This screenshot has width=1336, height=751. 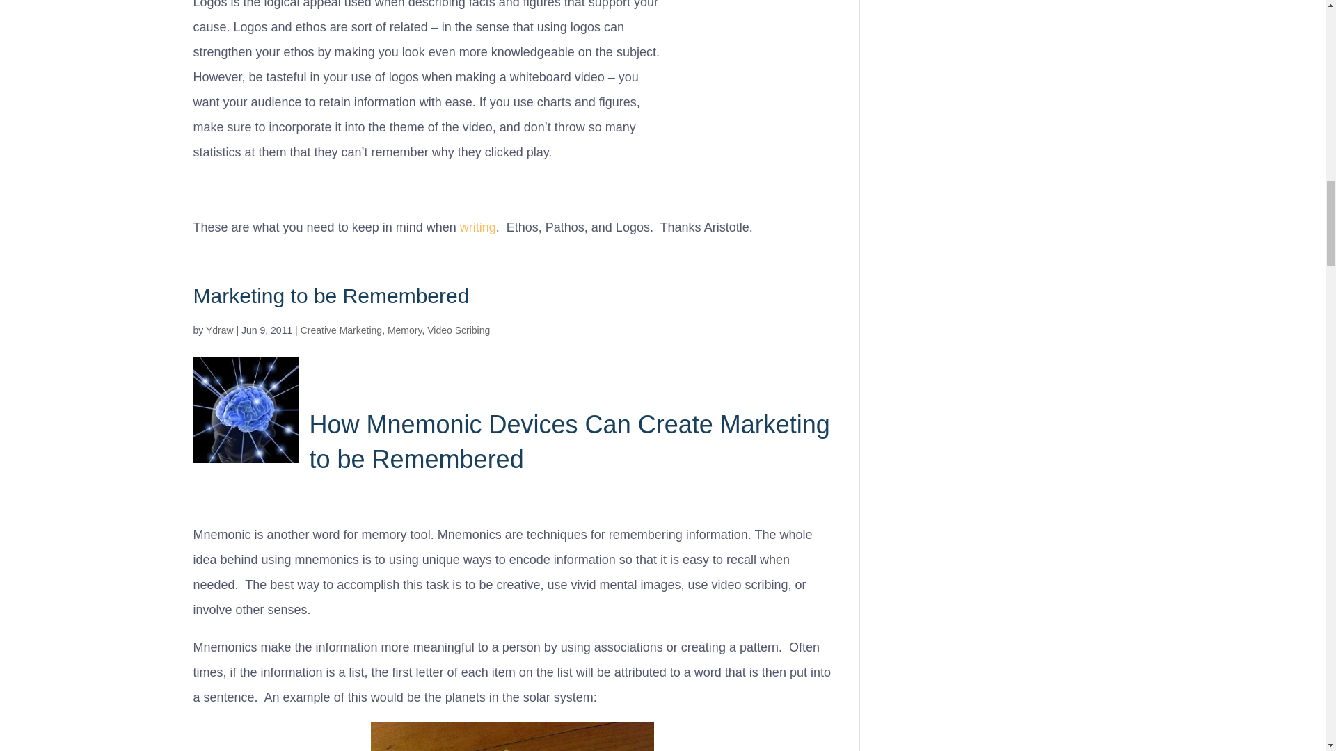 What do you see at coordinates (477, 227) in the screenshot?
I see `writing` at bounding box center [477, 227].